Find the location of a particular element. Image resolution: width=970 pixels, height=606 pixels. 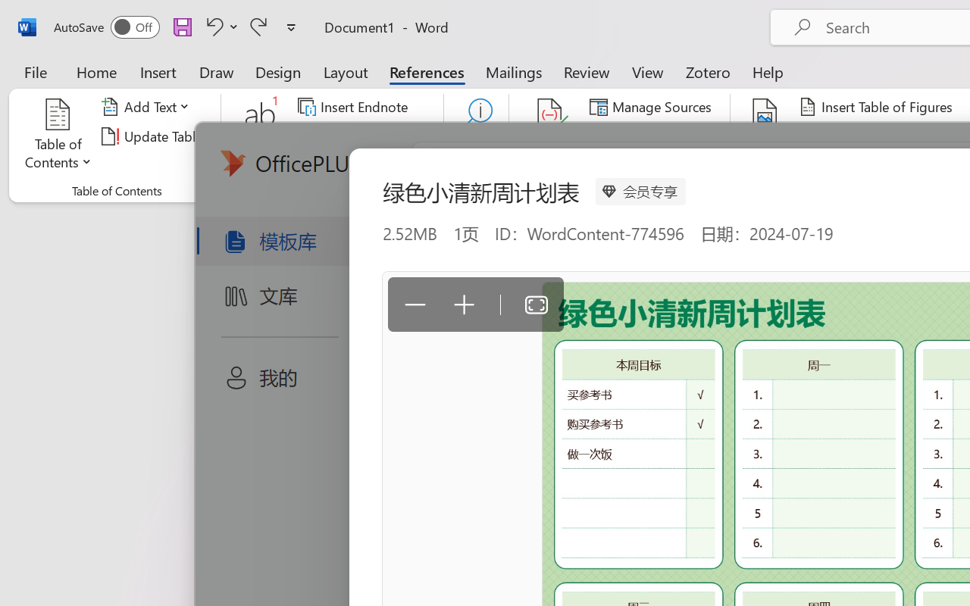

Bibliography is located at coordinates (647, 165).